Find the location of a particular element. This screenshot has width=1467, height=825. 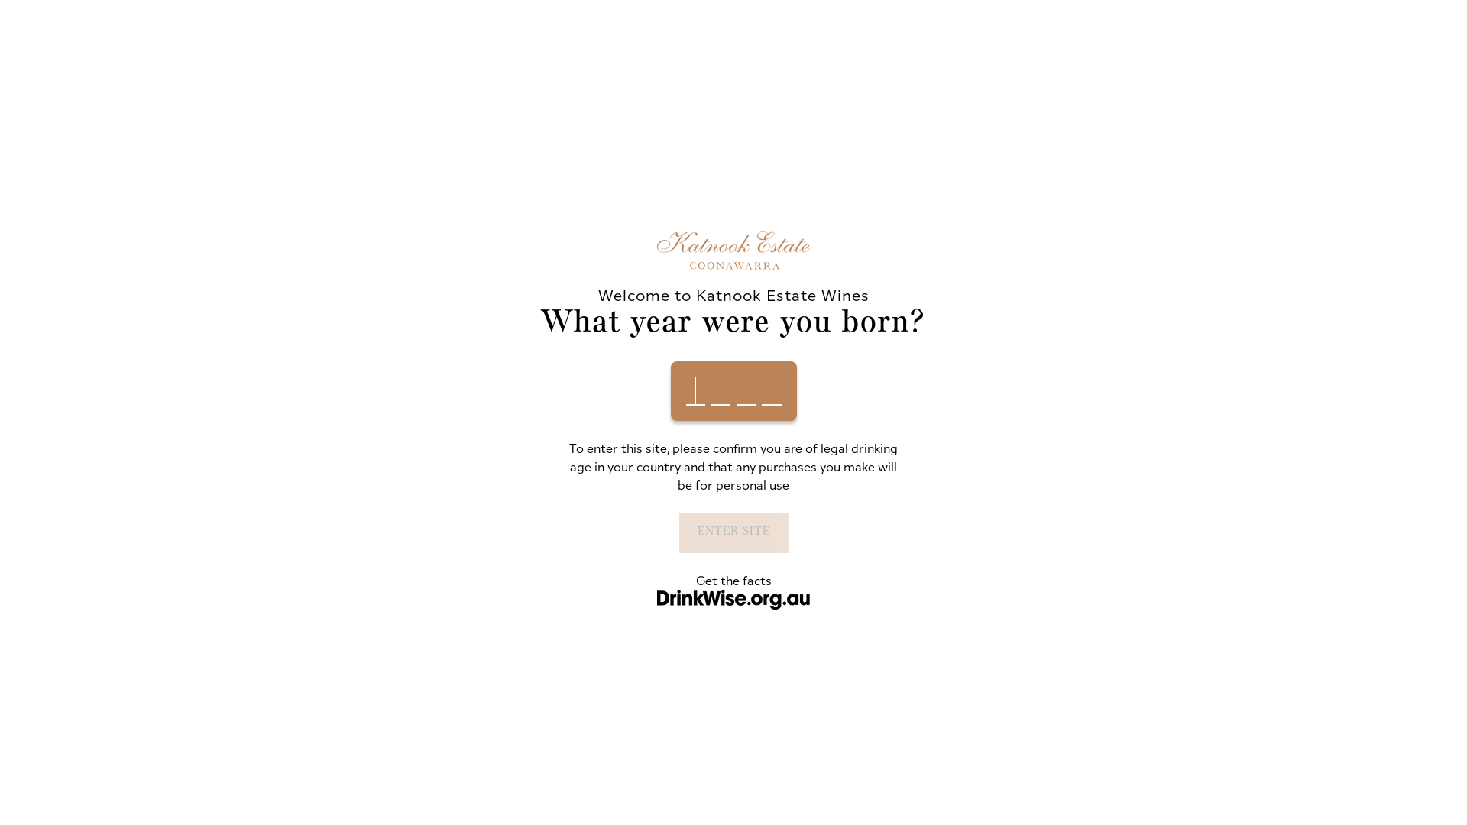

SEARCH is located at coordinates (530, 344).